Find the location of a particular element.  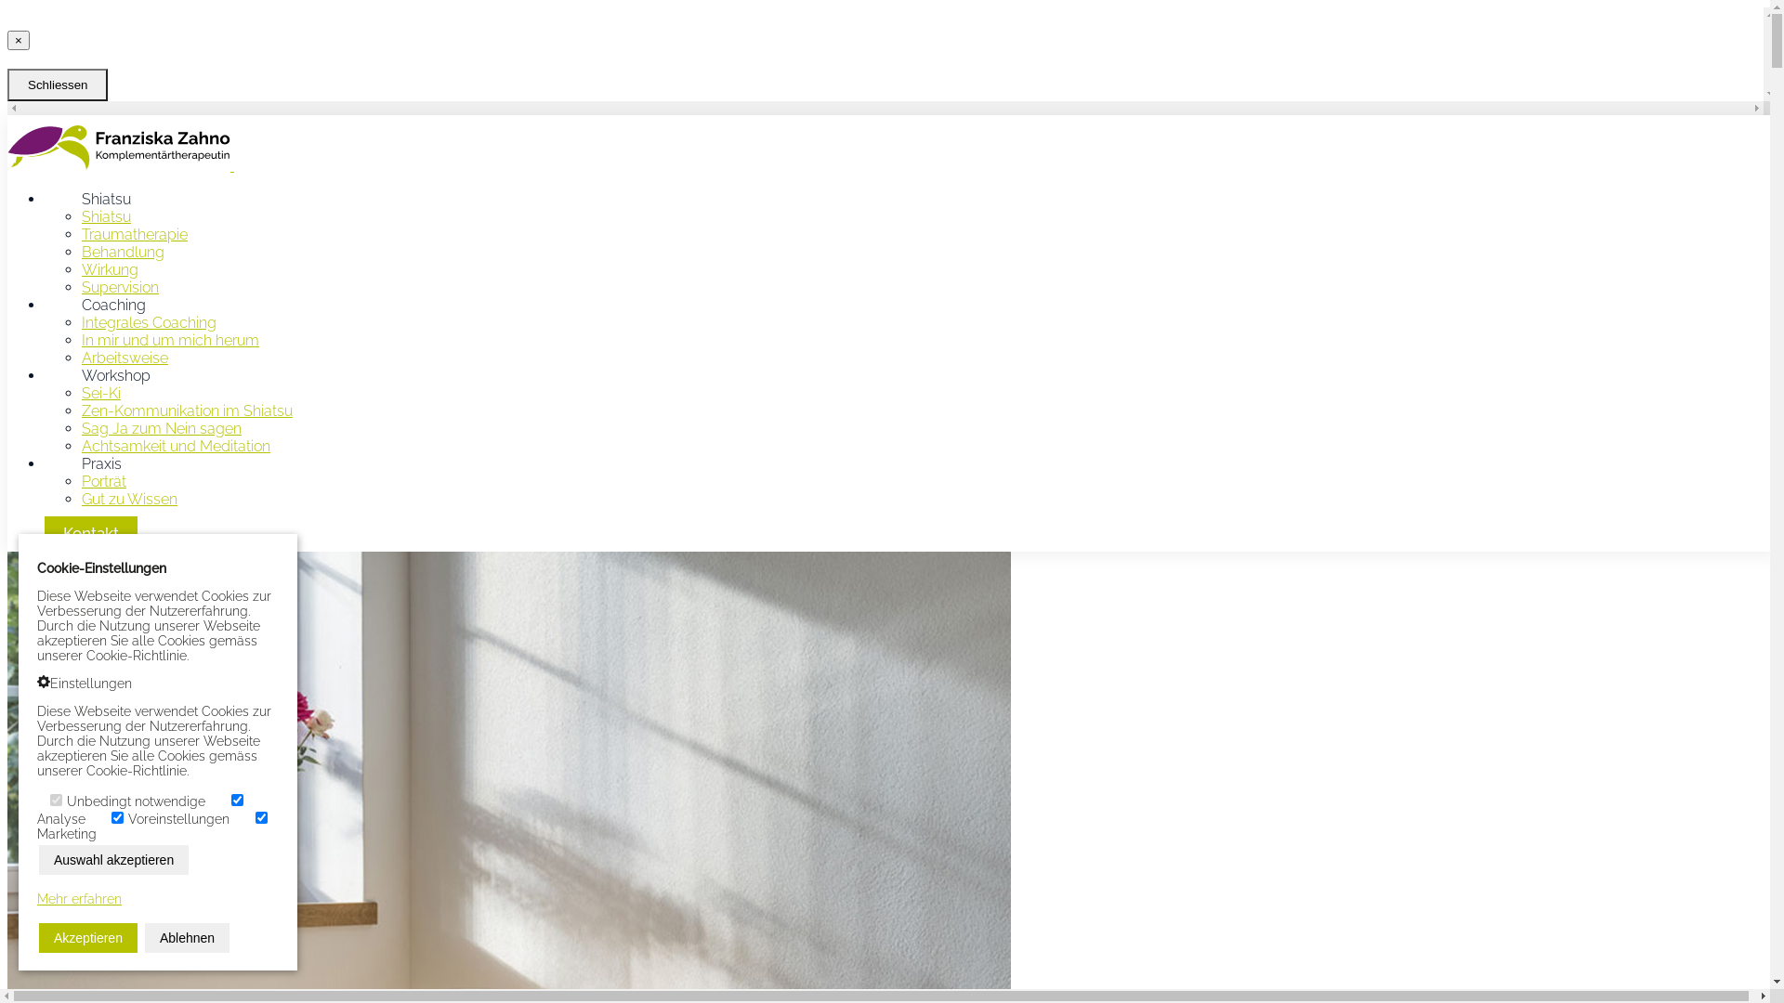

Workshop is located at coordinates (116, 375).